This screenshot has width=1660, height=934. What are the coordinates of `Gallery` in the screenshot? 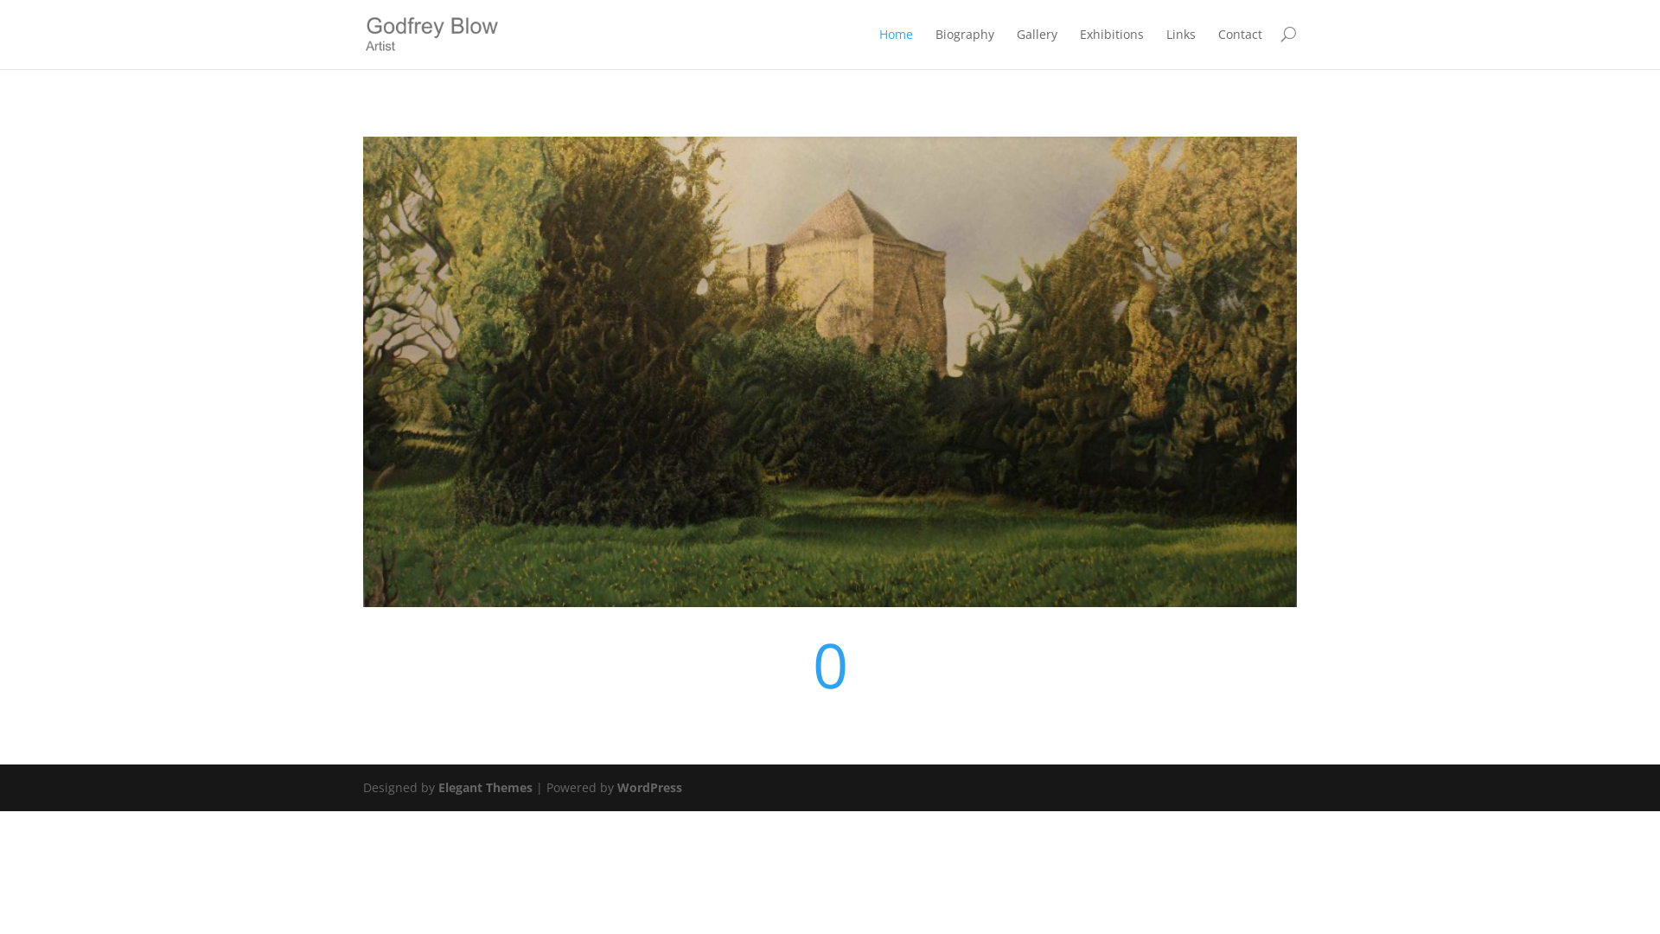 It's located at (1037, 47).